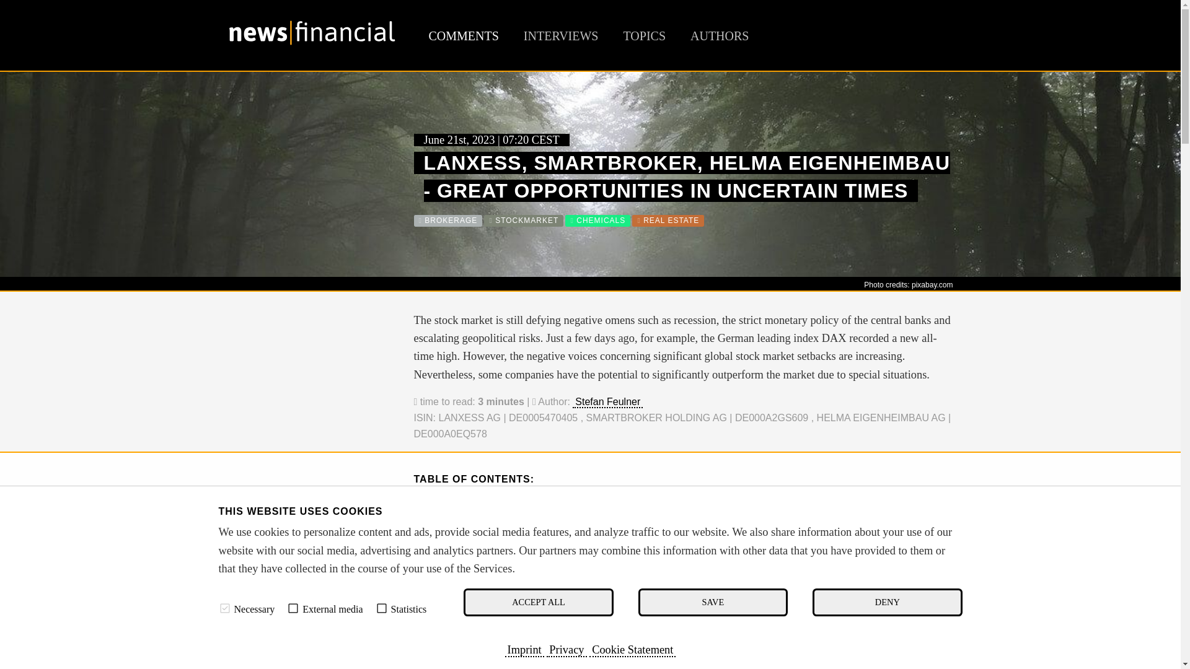 This screenshot has width=1190, height=669. Describe the element at coordinates (887, 602) in the screenshot. I see `DENY` at that location.